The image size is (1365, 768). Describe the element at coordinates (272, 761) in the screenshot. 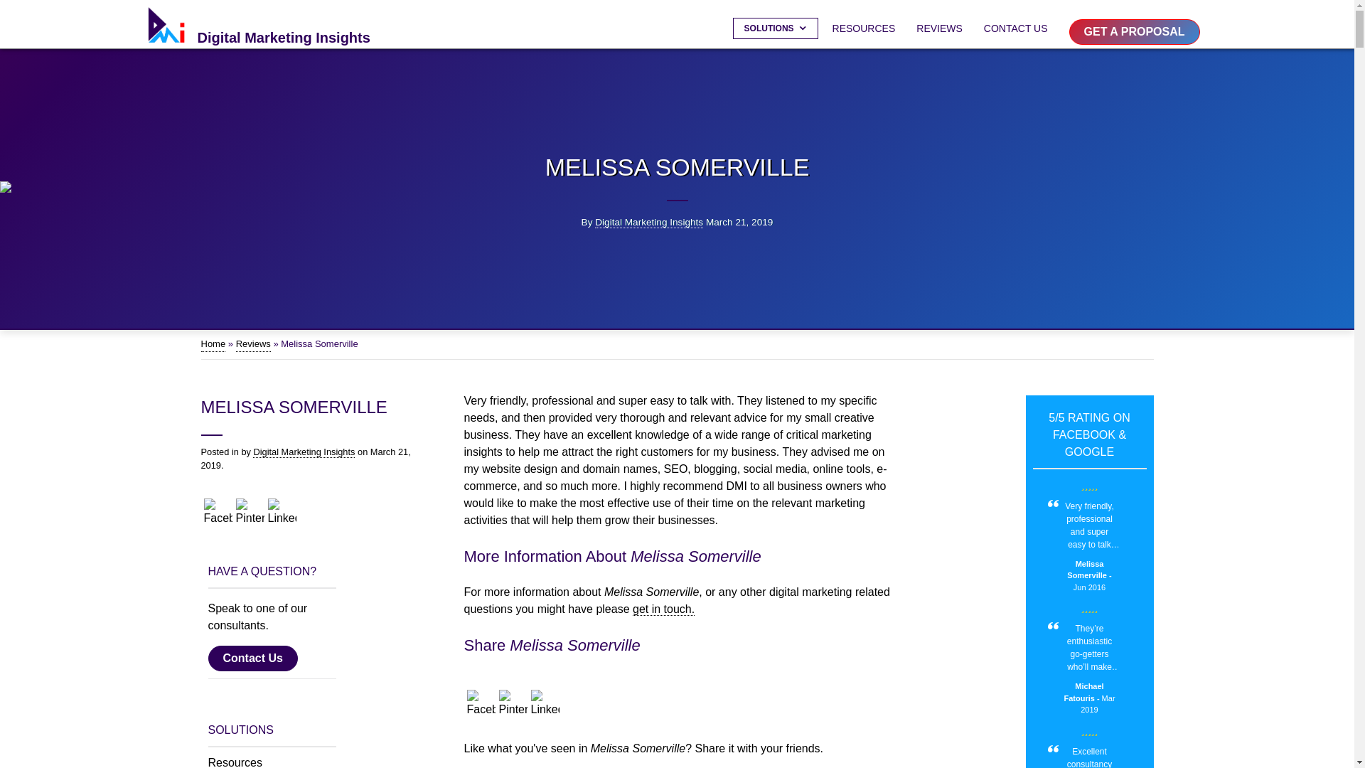

I see `Resources` at that location.